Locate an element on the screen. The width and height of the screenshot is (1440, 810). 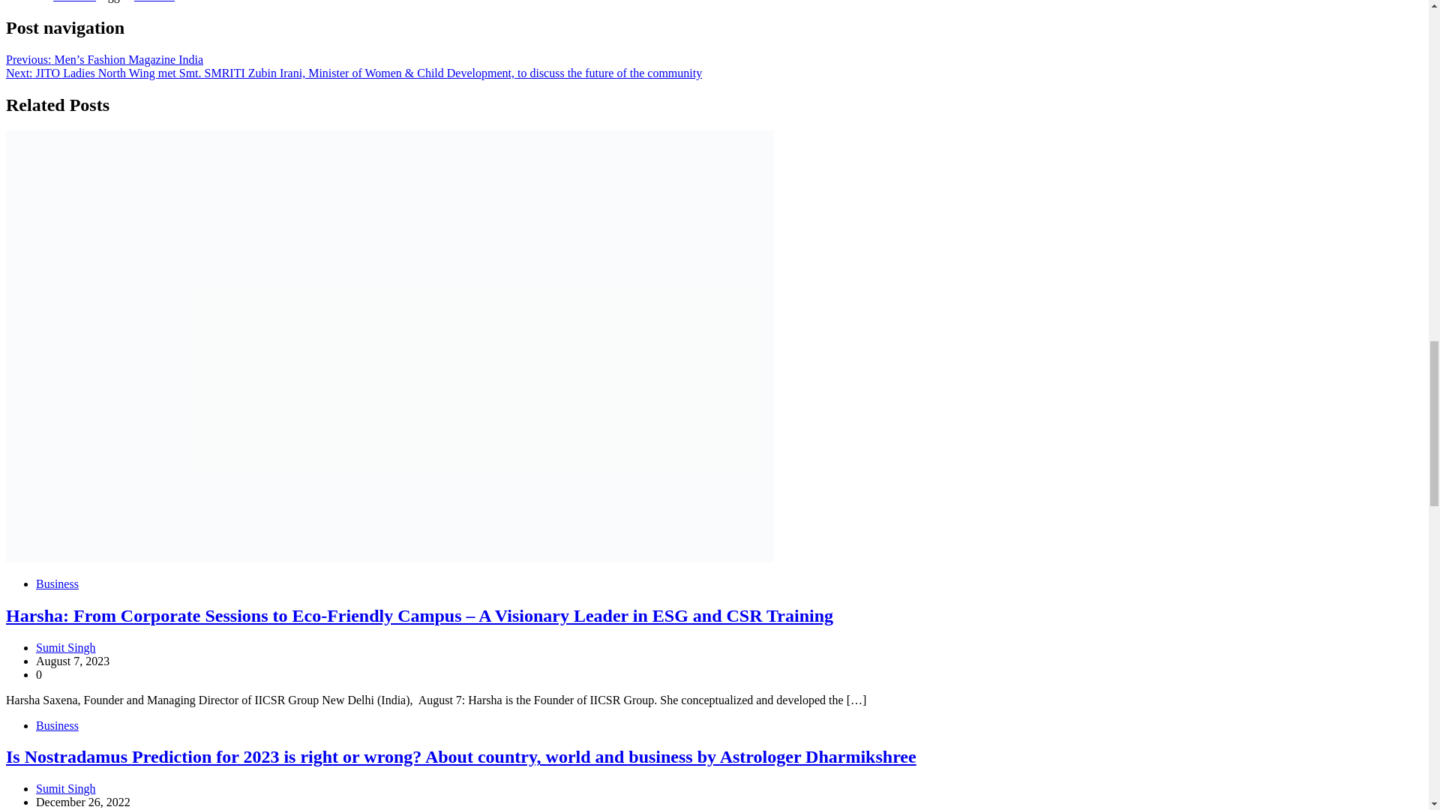
Sumit Singh is located at coordinates (66, 647).